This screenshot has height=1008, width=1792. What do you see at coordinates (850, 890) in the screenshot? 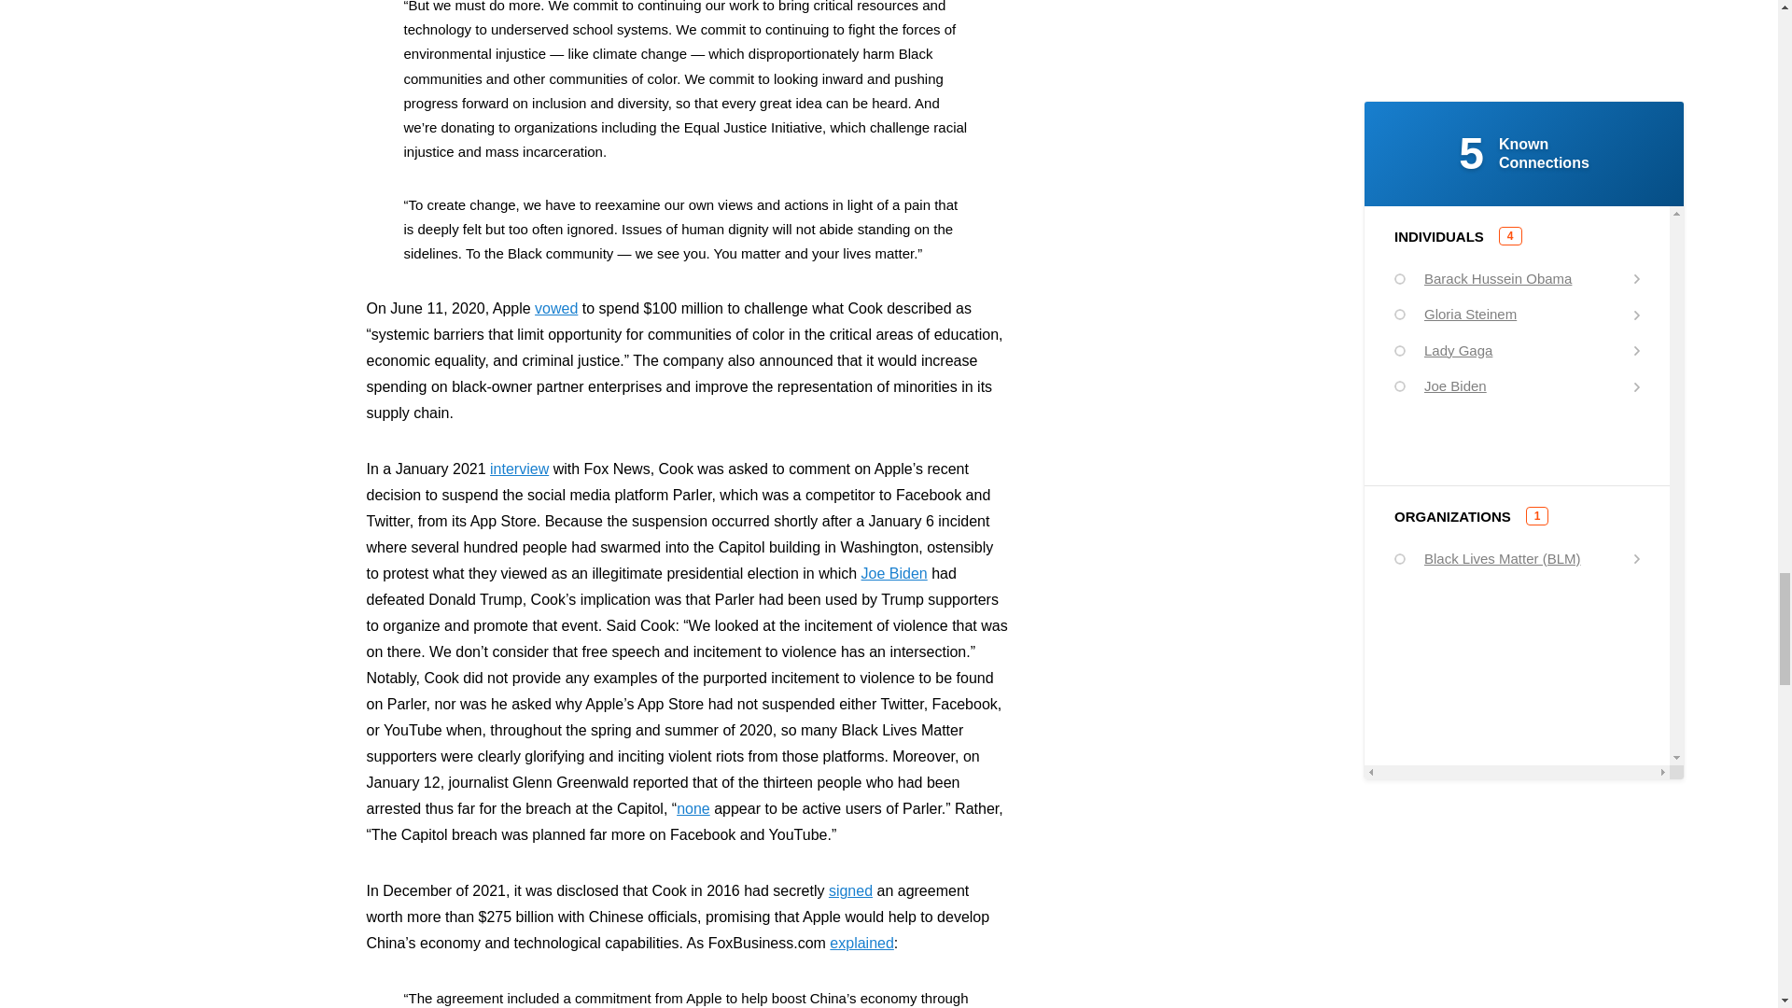
I see `signed` at bounding box center [850, 890].